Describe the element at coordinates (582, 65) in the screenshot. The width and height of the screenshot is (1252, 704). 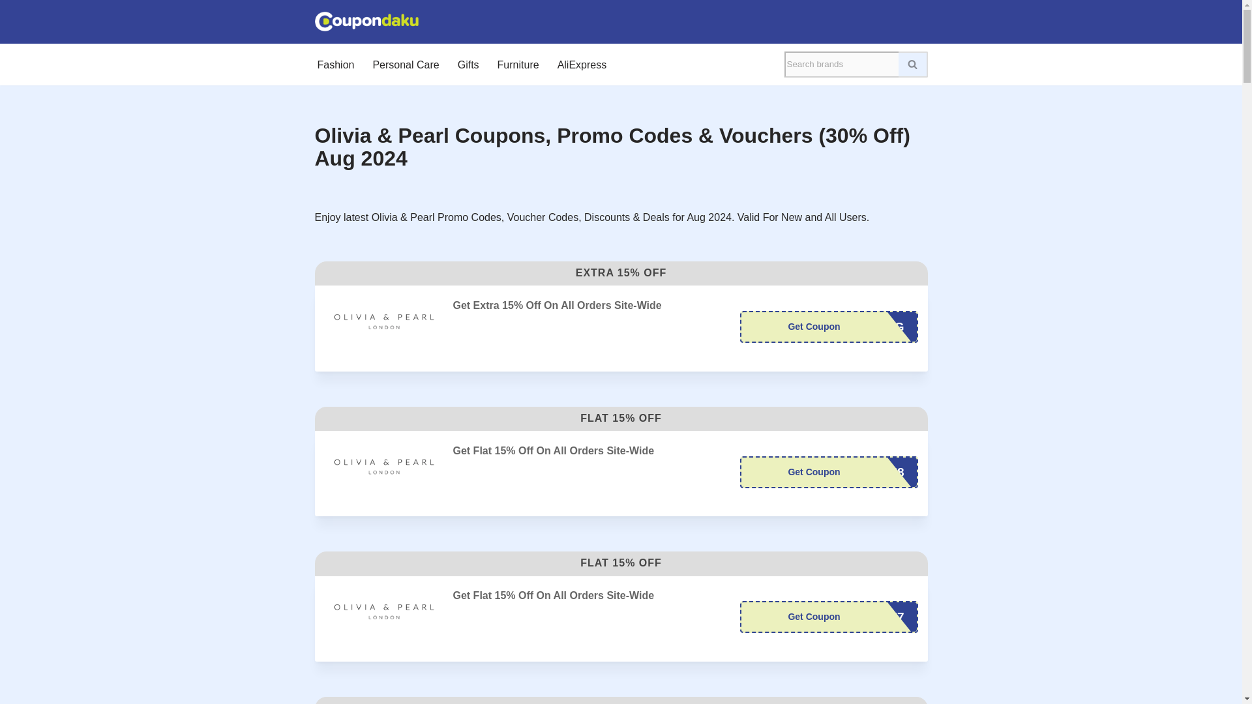
I see `AliExpress` at that location.